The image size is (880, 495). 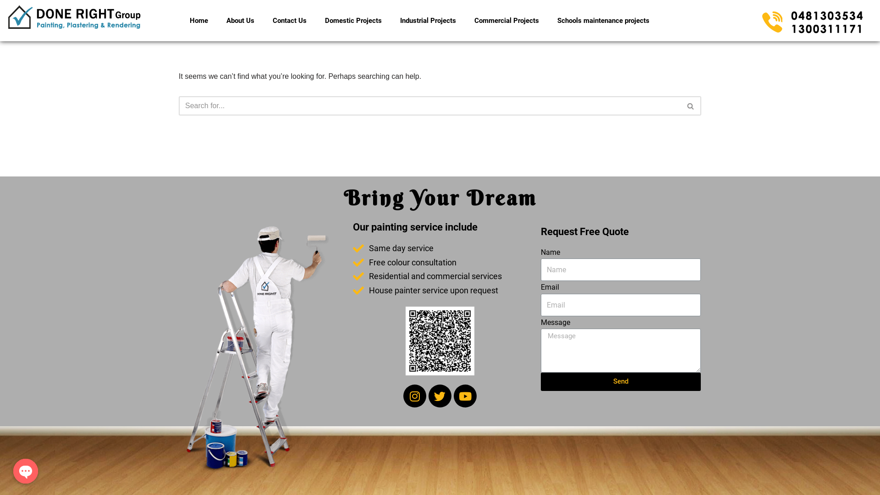 I want to click on bg_man3, so click(x=258, y=348).